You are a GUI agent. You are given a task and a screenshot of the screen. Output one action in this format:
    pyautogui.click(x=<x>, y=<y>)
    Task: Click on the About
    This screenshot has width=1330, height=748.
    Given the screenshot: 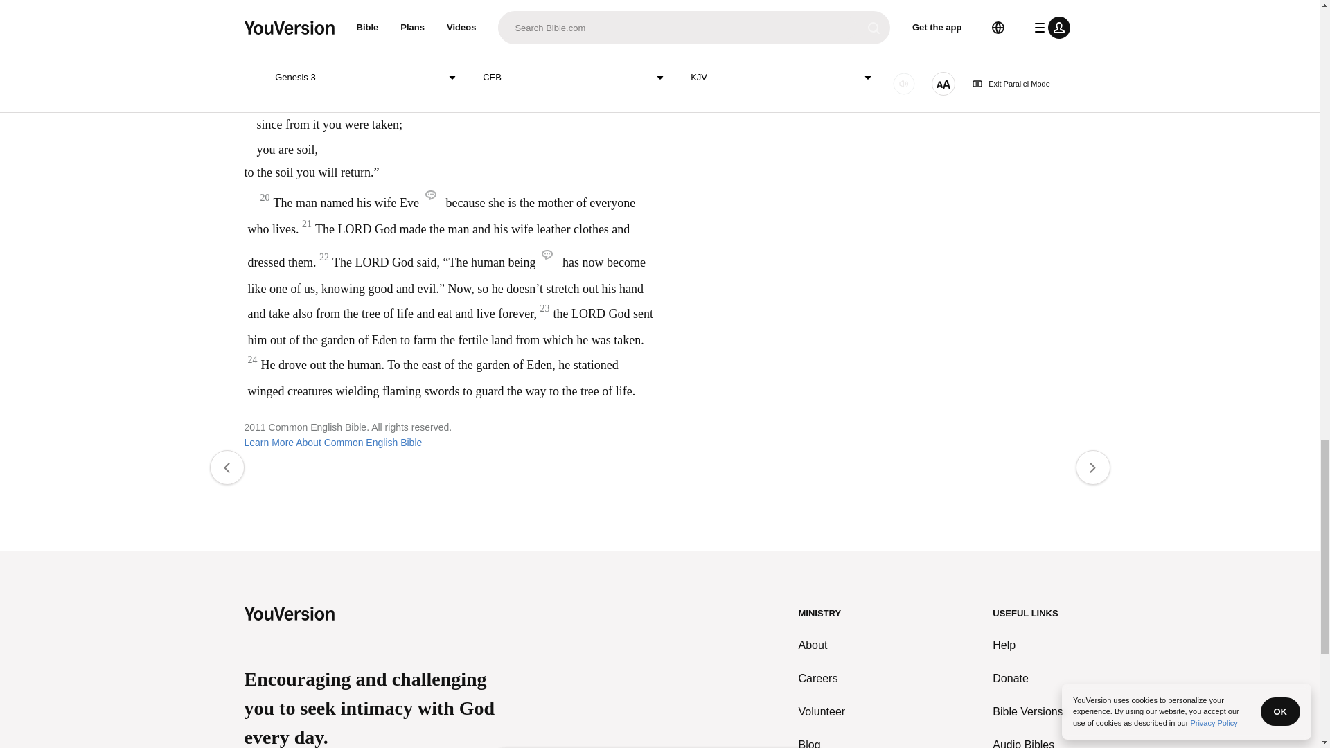 What is the action you would take?
    pyautogui.click(x=822, y=645)
    